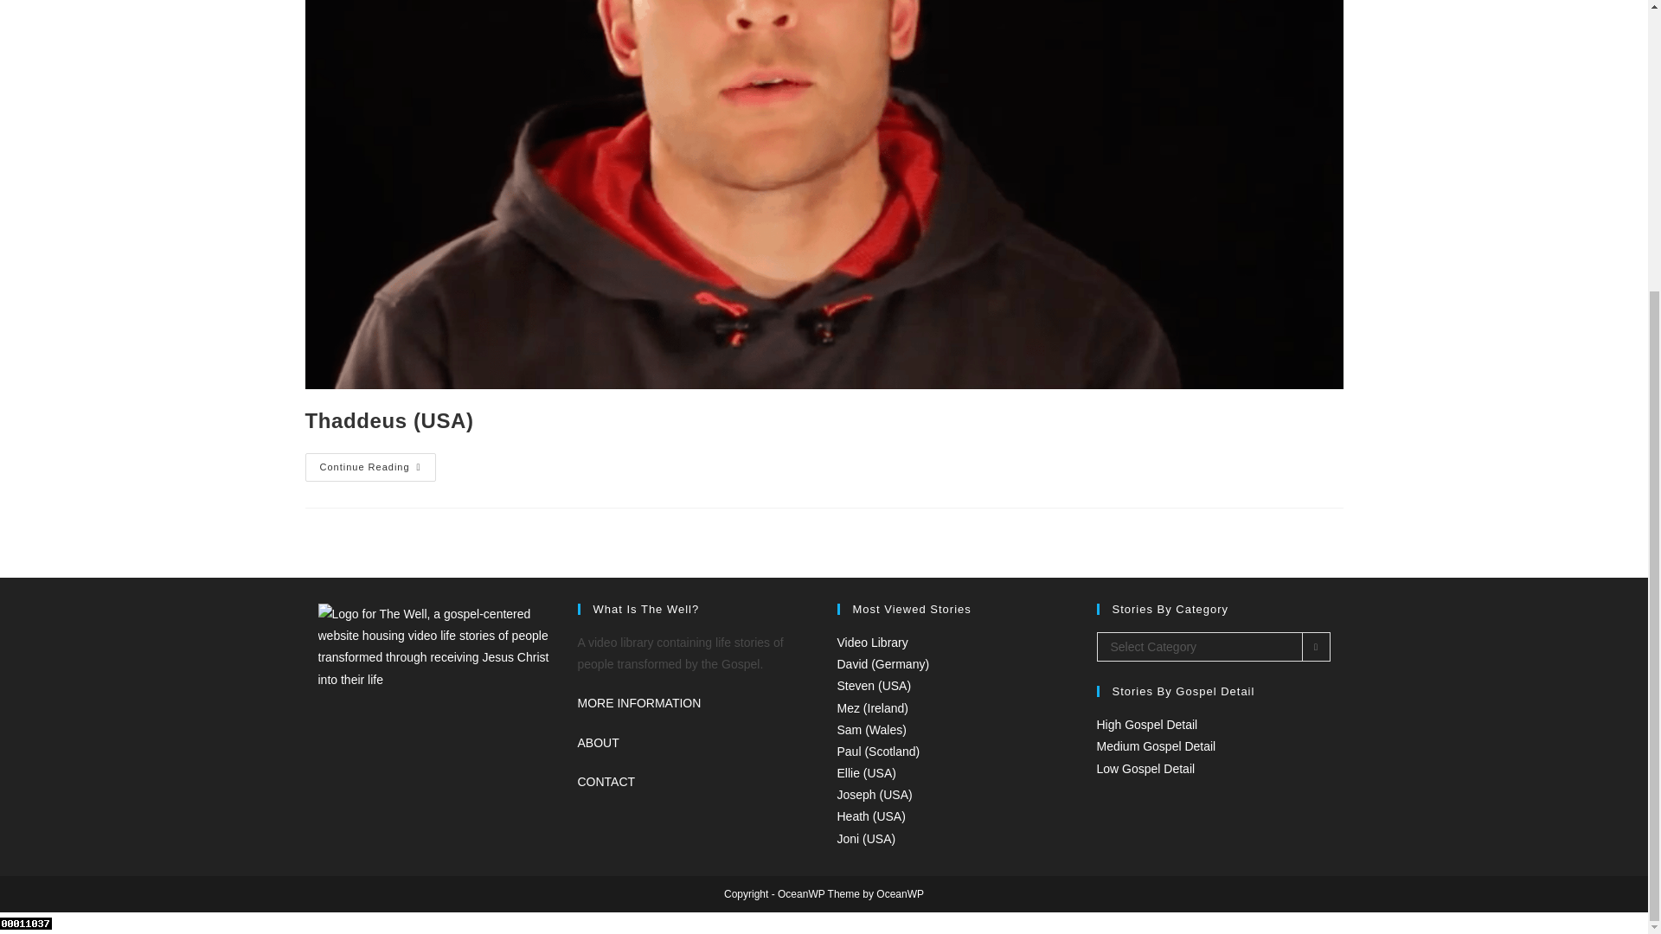 This screenshot has height=934, width=1661. What do you see at coordinates (1156, 745) in the screenshot?
I see `Medium Gospel Detail` at bounding box center [1156, 745].